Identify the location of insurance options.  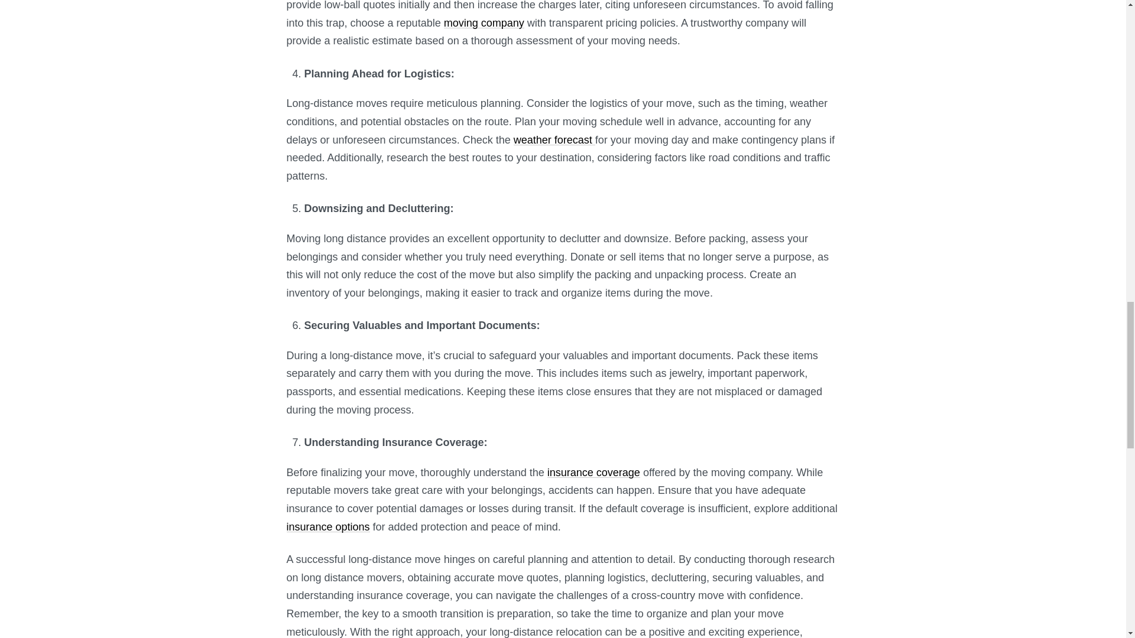
(327, 527).